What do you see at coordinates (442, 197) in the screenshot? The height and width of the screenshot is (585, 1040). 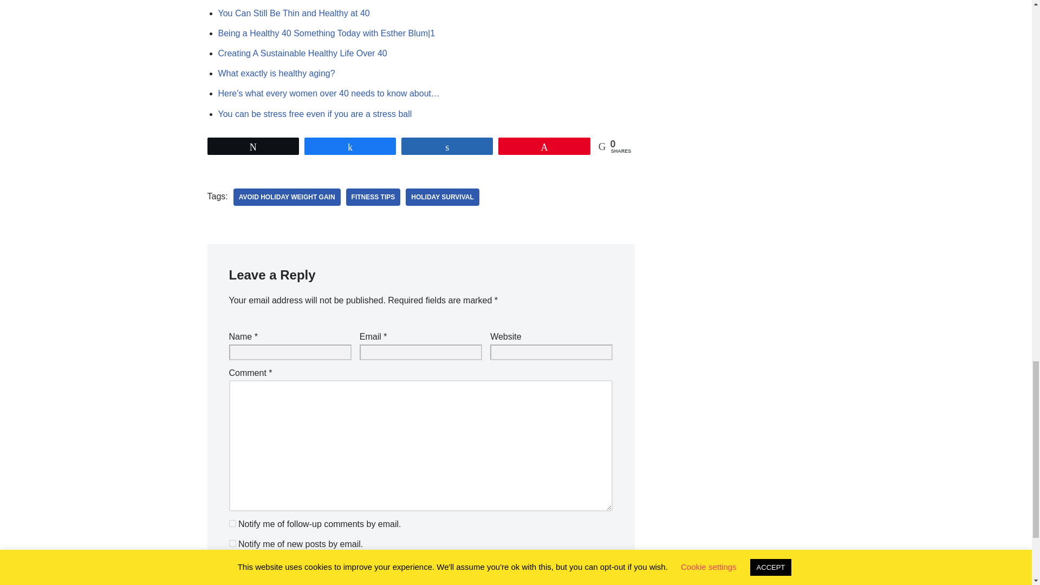 I see `holiday survival` at bounding box center [442, 197].